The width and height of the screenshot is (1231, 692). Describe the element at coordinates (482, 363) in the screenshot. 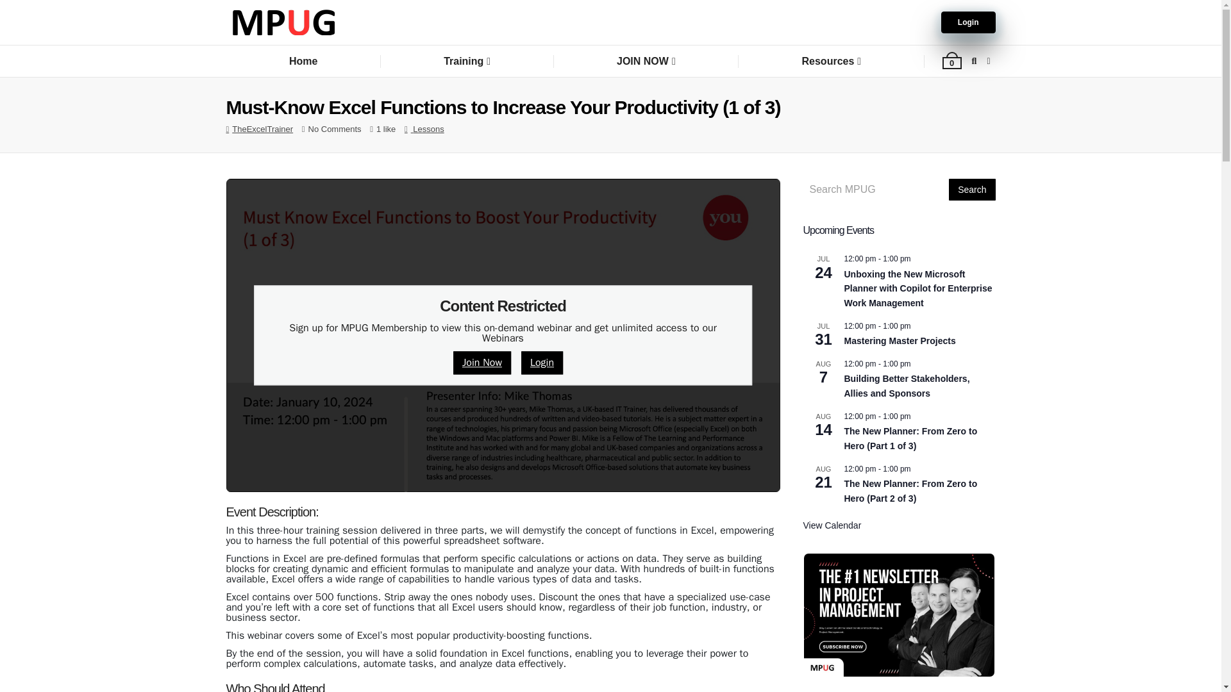

I see `Join Now` at that location.